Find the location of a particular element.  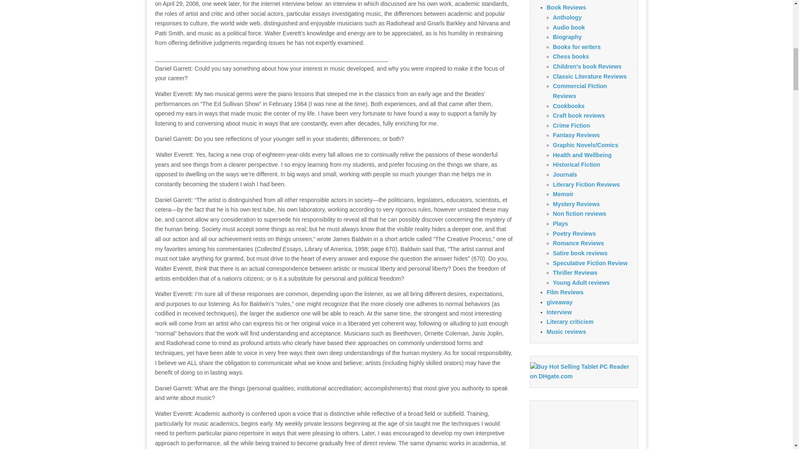

Journals is located at coordinates (565, 174).